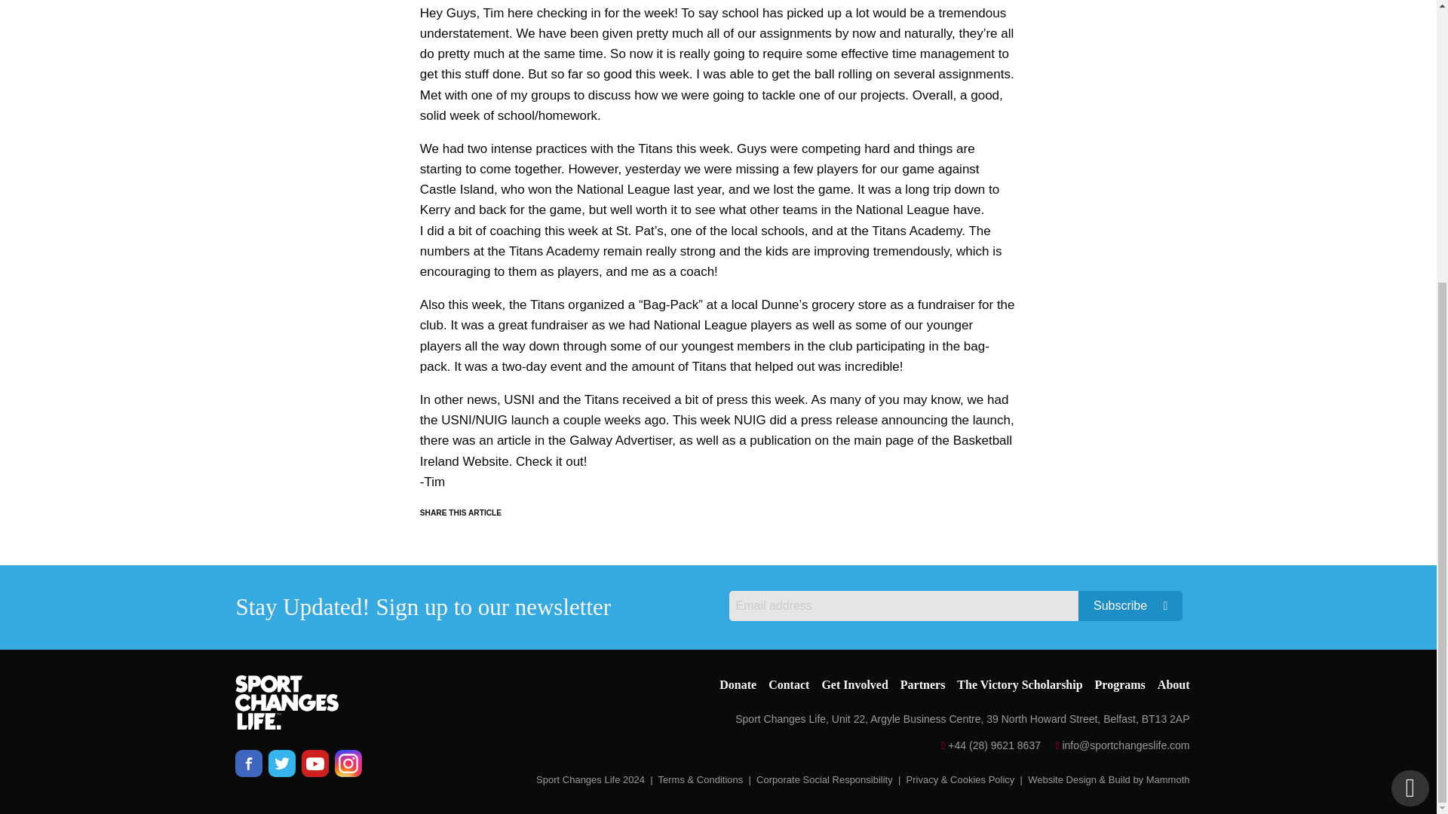 This screenshot has width=1448, height=814. I want to click on Subscribe, so click(1130, 606).